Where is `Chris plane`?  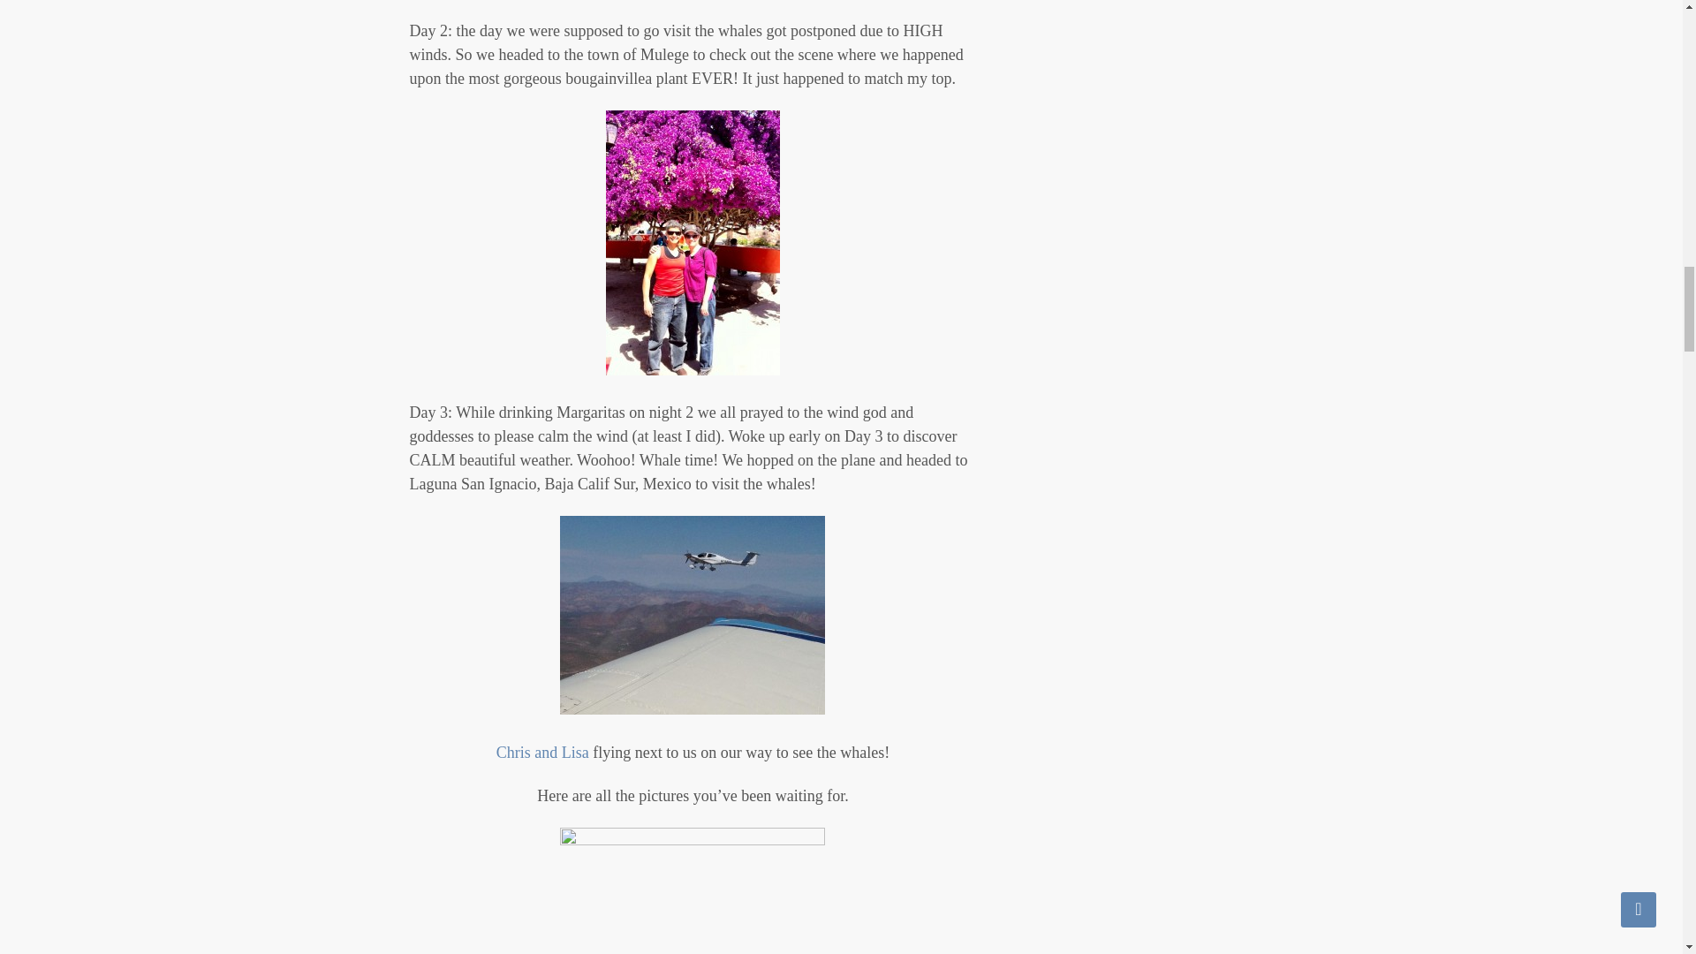 Chris plane is located at coordinates (692, 615).